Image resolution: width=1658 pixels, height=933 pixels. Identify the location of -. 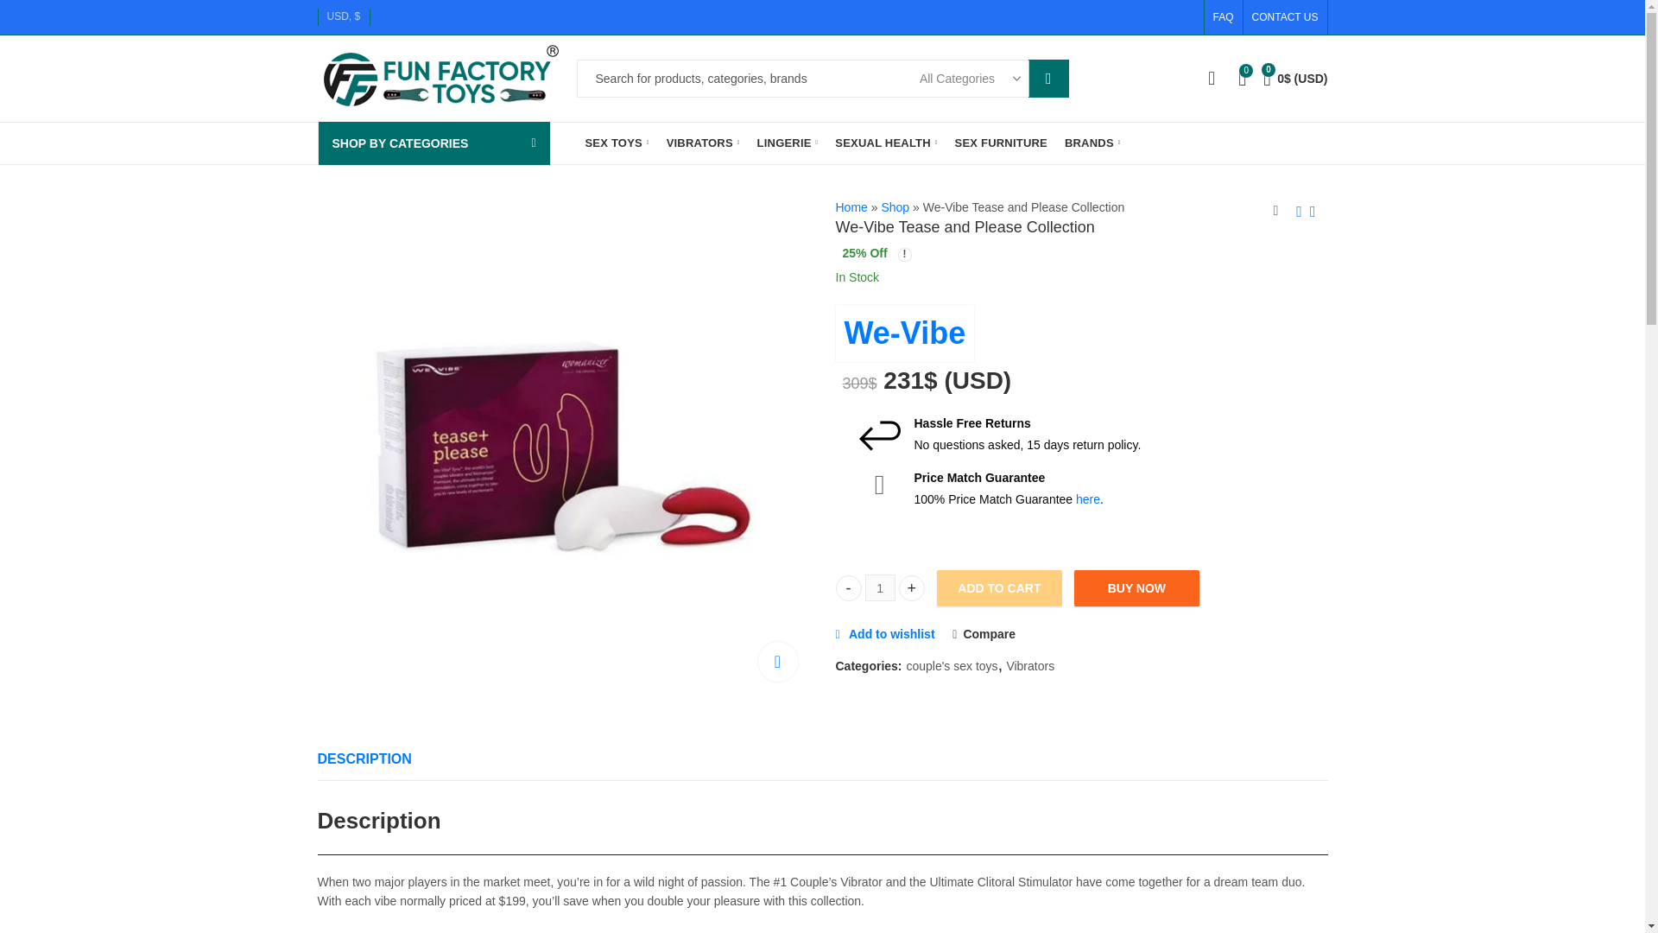
(848, 587).